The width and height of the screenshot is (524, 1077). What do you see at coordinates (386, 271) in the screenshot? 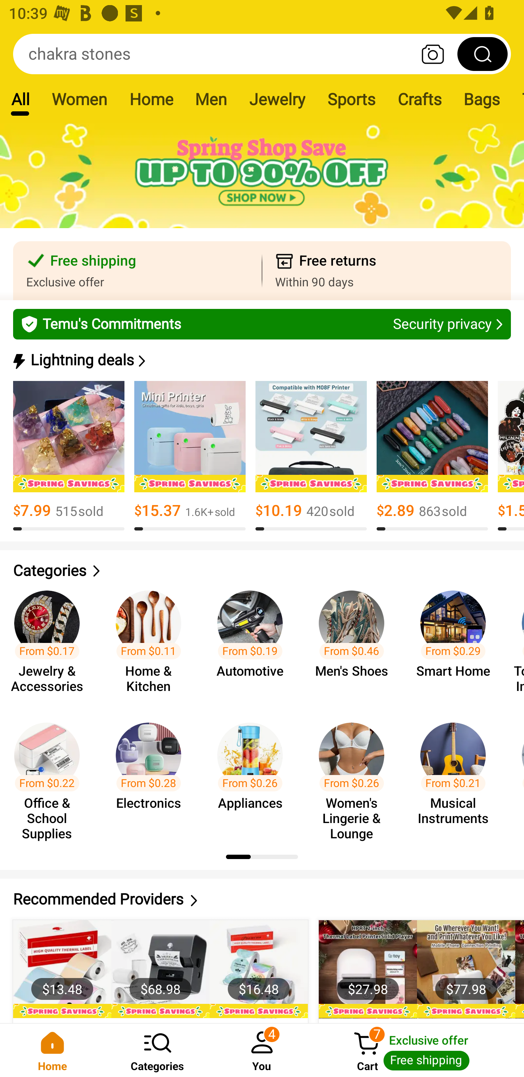
I see `Free returns Within 90 days` at bounding box center [386, 271].